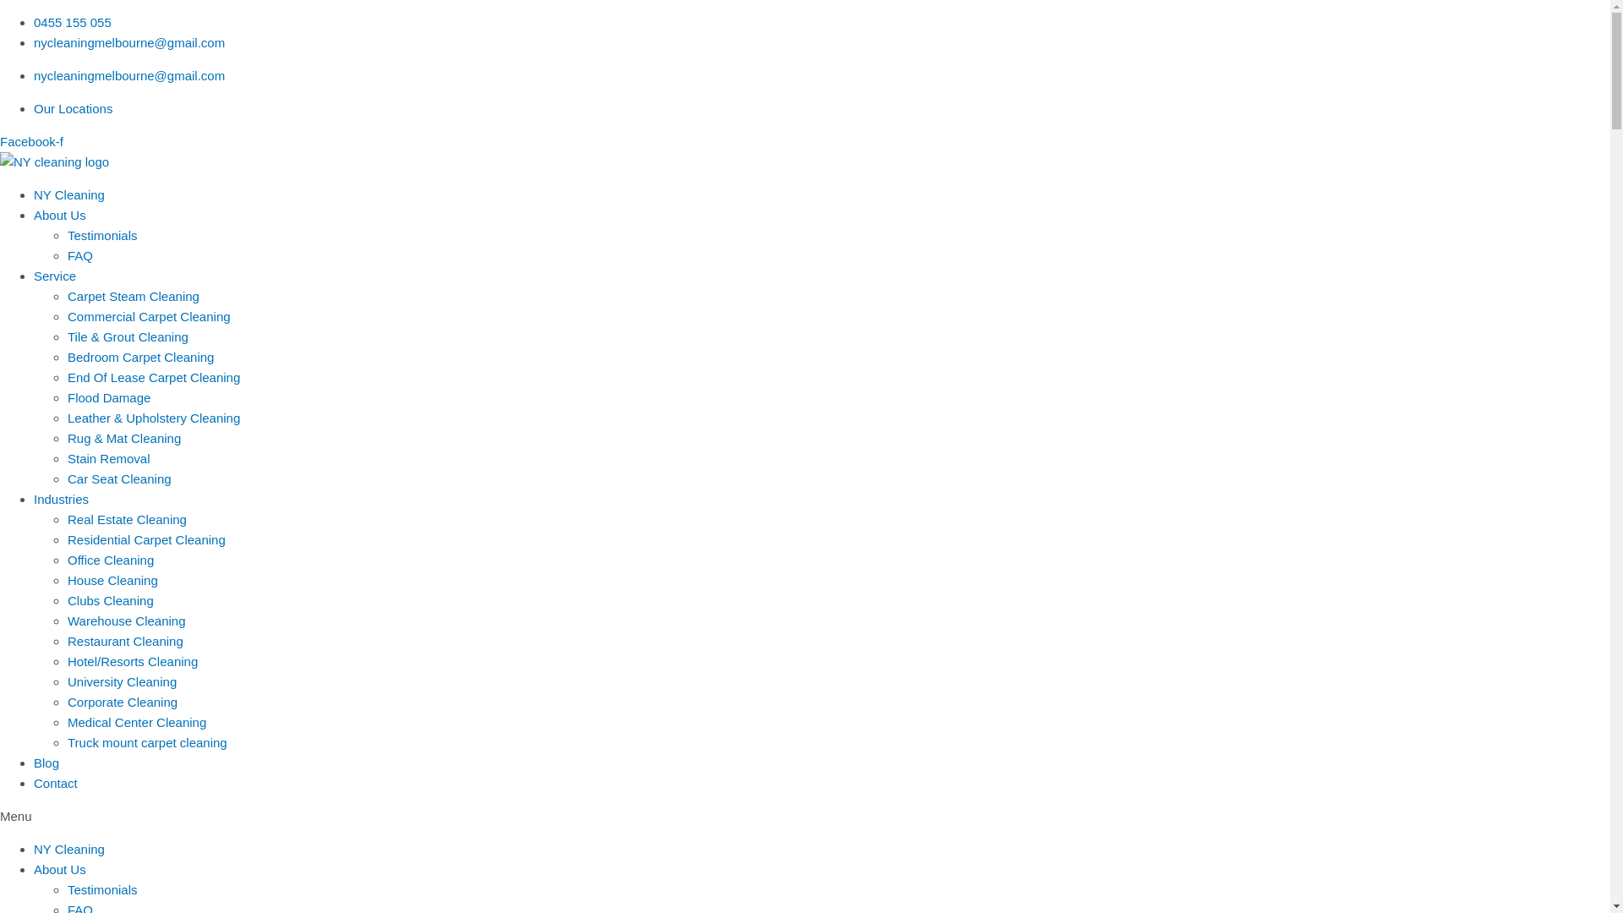  I want to click on Bedroom Carpet Cleaning, so click(140, 357).